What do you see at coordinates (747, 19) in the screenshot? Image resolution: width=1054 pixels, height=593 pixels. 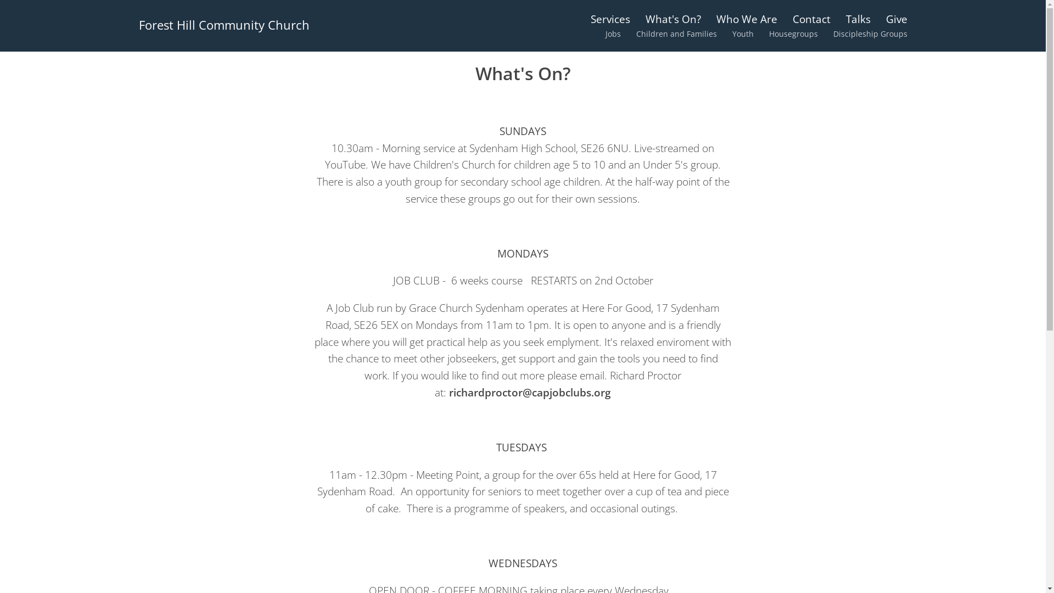 I see `Who We Are` at bounding box center [747, 19].